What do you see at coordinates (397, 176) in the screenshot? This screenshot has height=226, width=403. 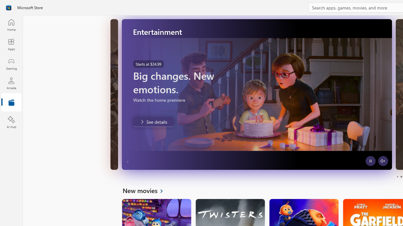 I see `Page 1` at bounding box center [397, 176].